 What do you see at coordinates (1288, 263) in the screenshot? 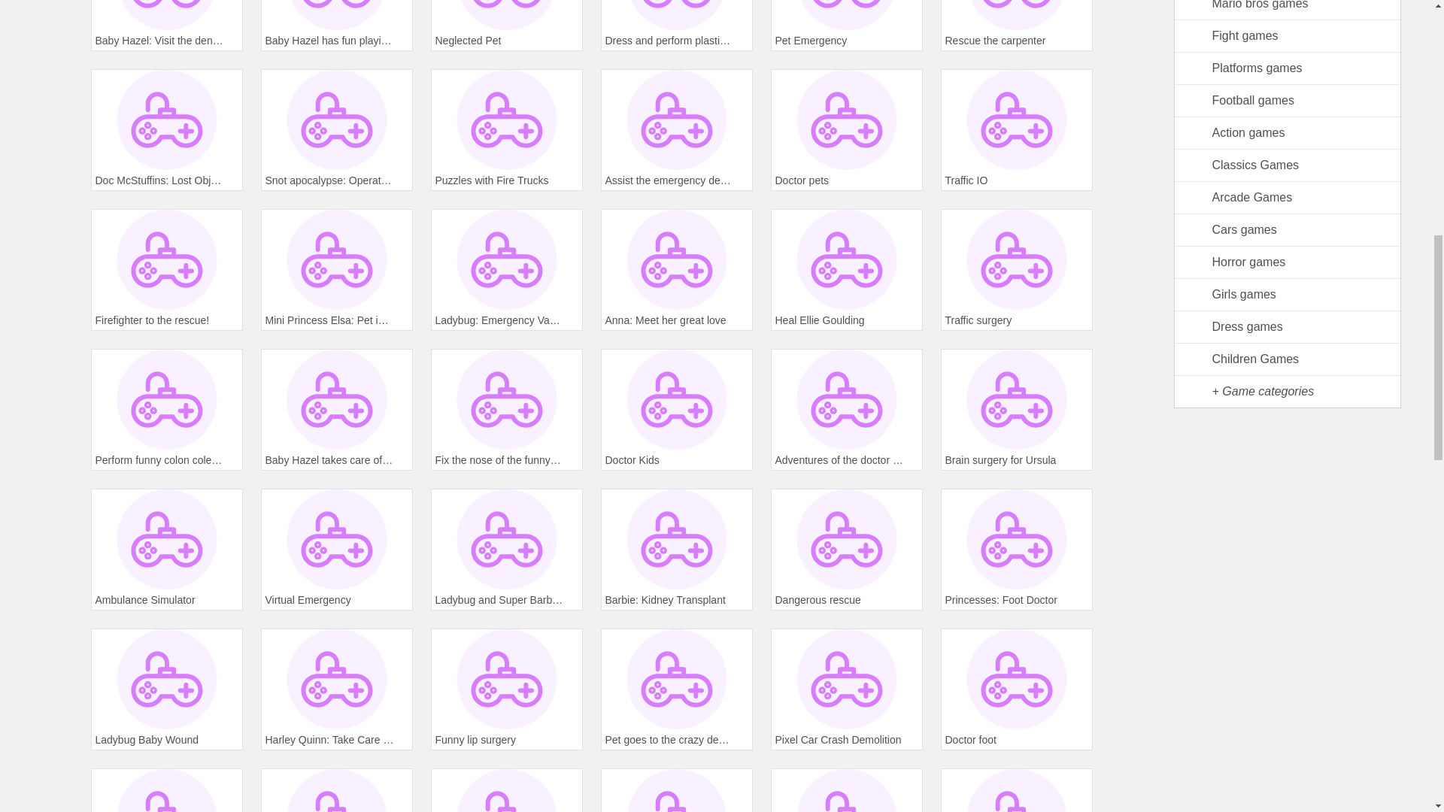
I see `Horror games` at bounding box center [1288, 263].